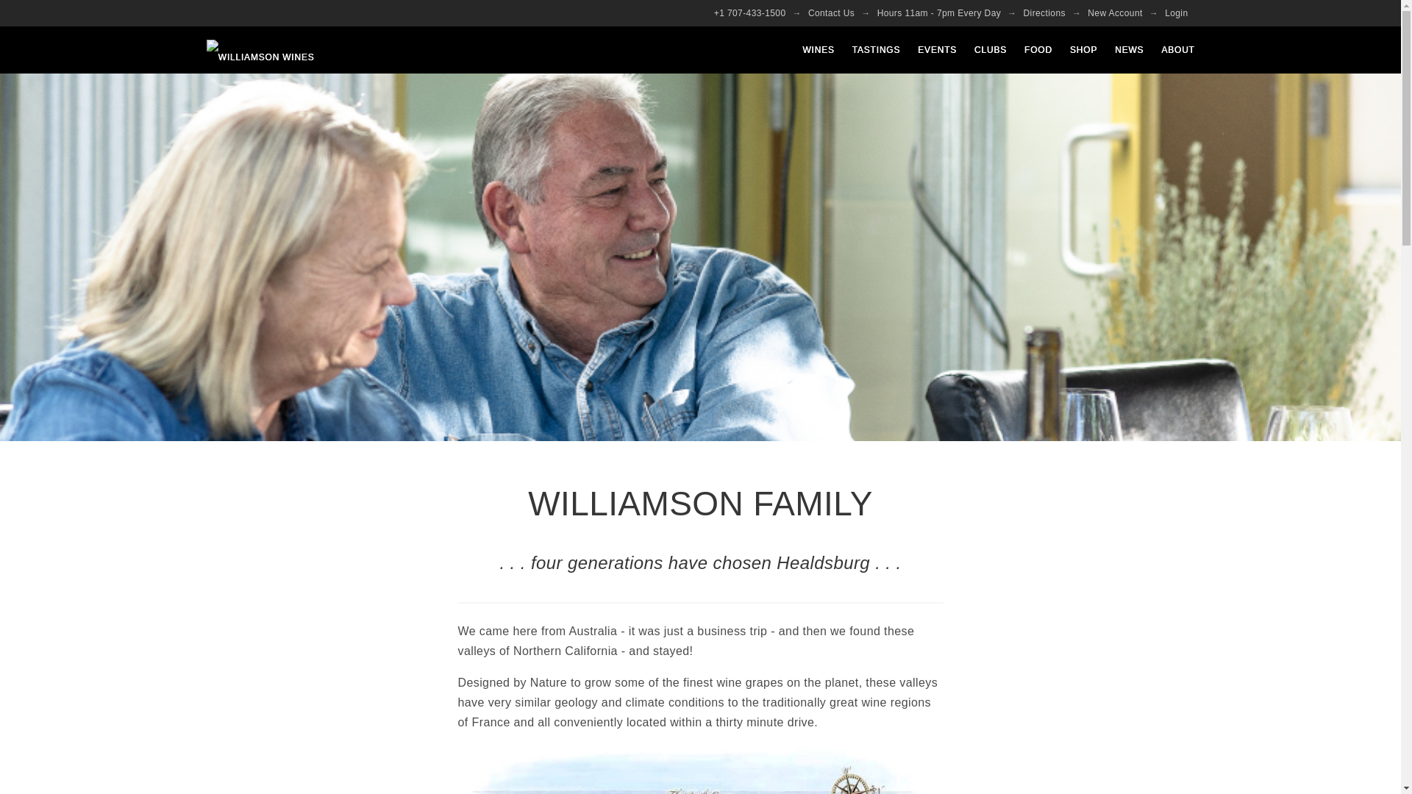  What do you see at coordinates (1176, 13) in the screenshot?
I see `Login` at bounding box center [1176, 13].